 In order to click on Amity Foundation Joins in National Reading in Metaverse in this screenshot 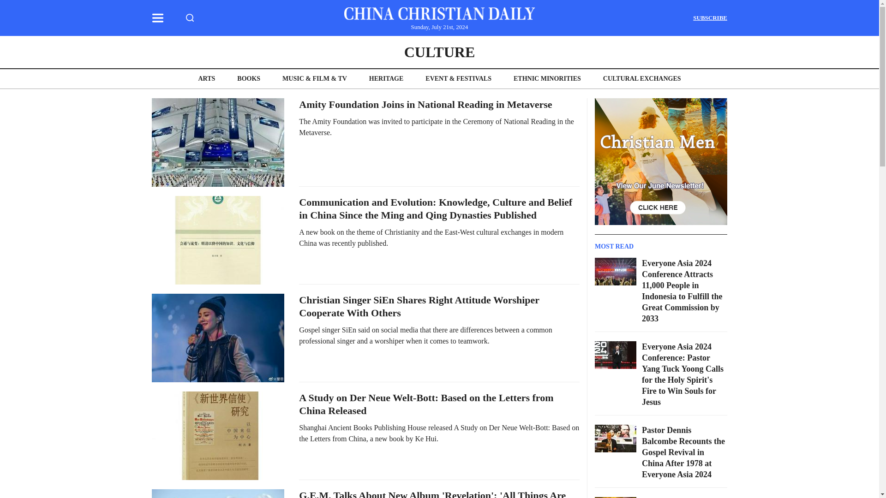, I will do `click(425, 104)`.